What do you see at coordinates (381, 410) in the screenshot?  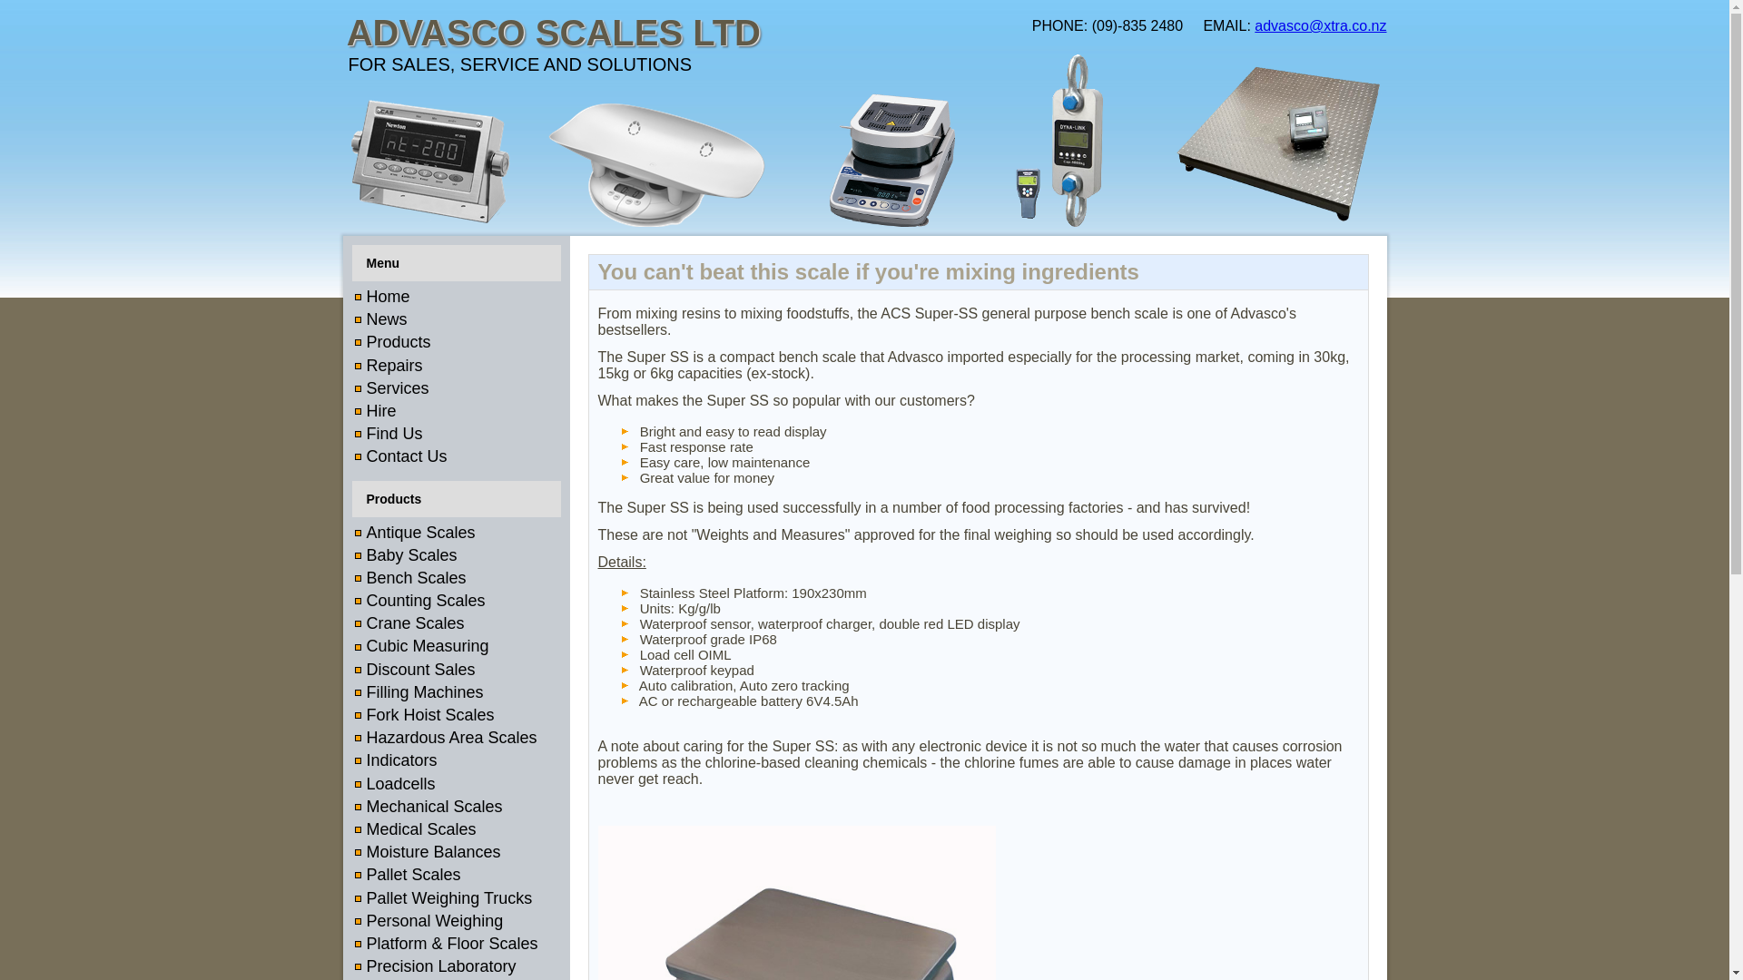 I see `Hire` at bounding box center [381, 410].